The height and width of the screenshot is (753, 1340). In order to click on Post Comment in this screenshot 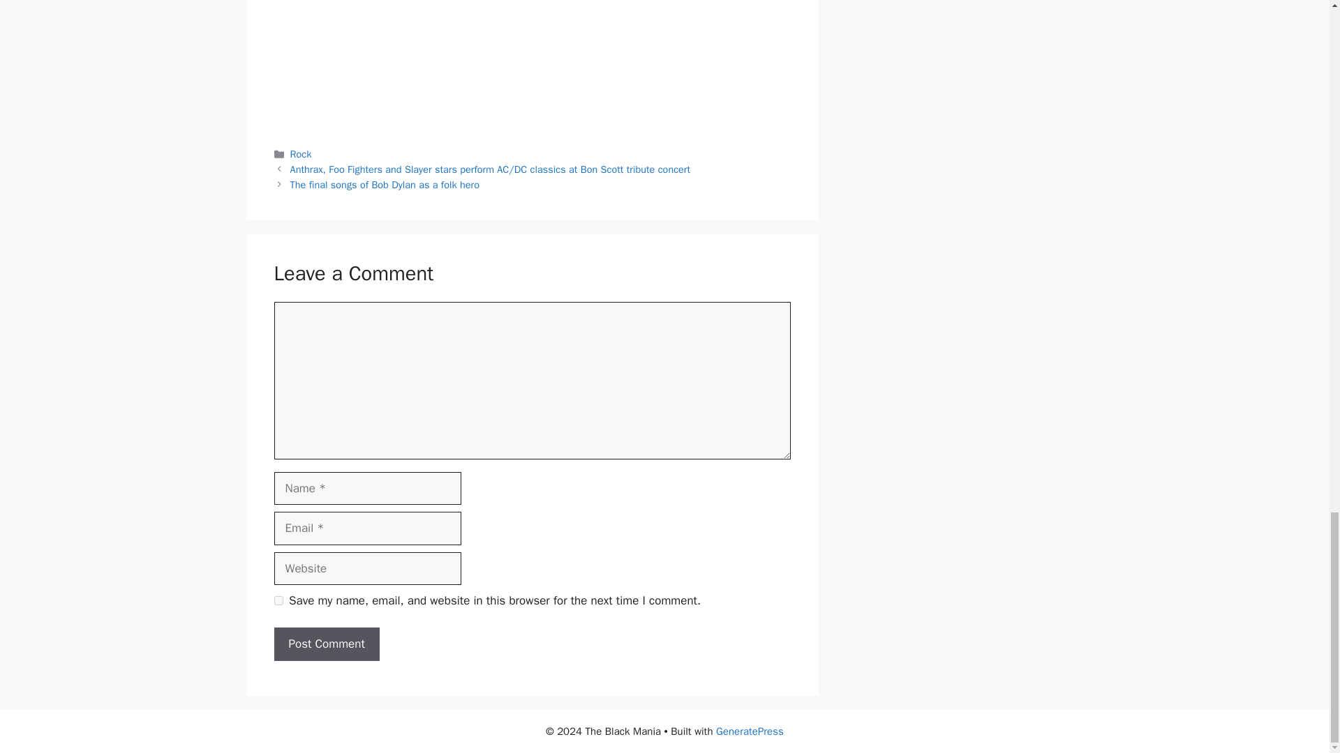, I will do `click(326, 644)`.